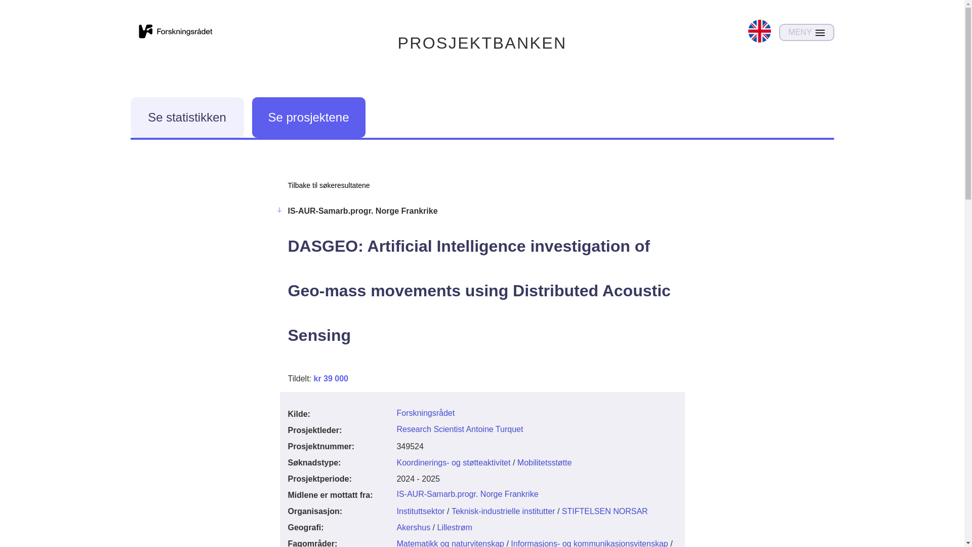 The image size is (972, 547). I want to click on Akershus, so click(413, 527).